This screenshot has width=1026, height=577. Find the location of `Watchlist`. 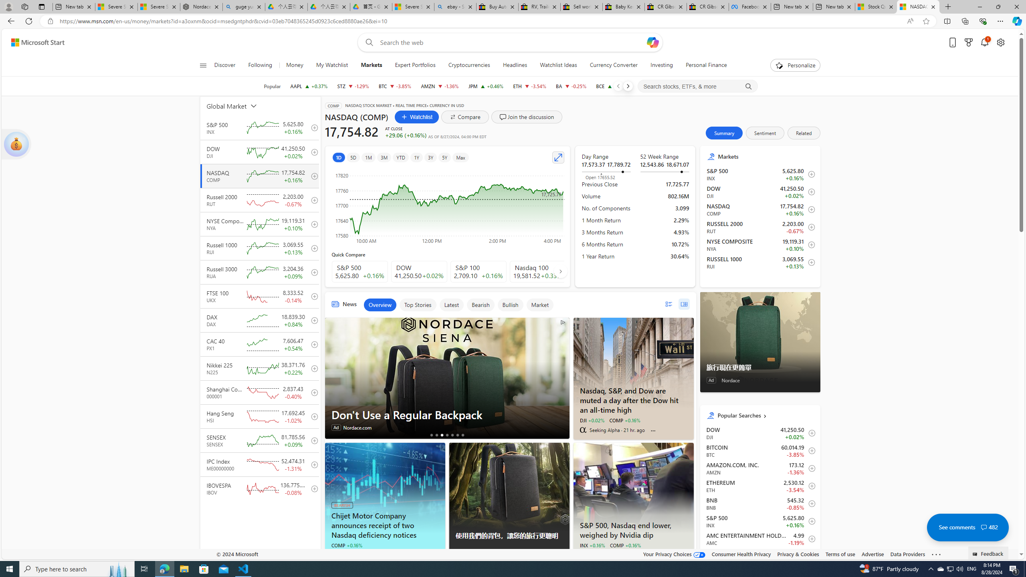

Watchlist is located at coordinates (416, 117).